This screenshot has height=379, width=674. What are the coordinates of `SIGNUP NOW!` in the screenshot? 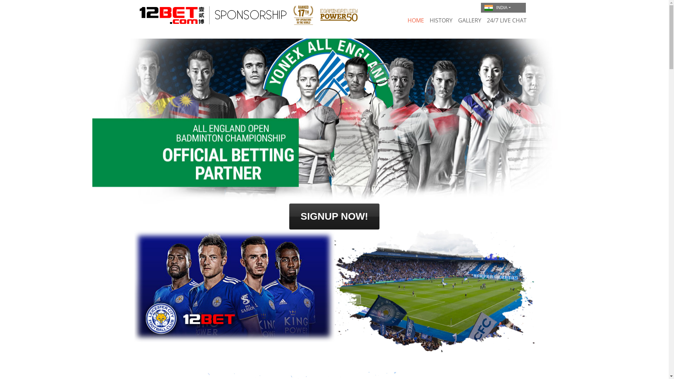 It's located at (334, 217).